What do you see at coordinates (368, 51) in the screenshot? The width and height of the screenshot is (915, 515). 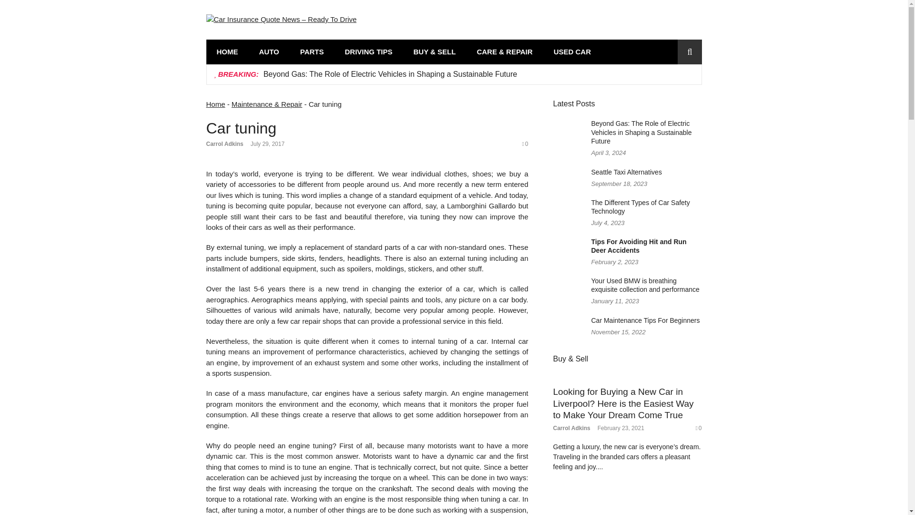 I see `DRIVING TIPS` at bounding box center [368, 51].